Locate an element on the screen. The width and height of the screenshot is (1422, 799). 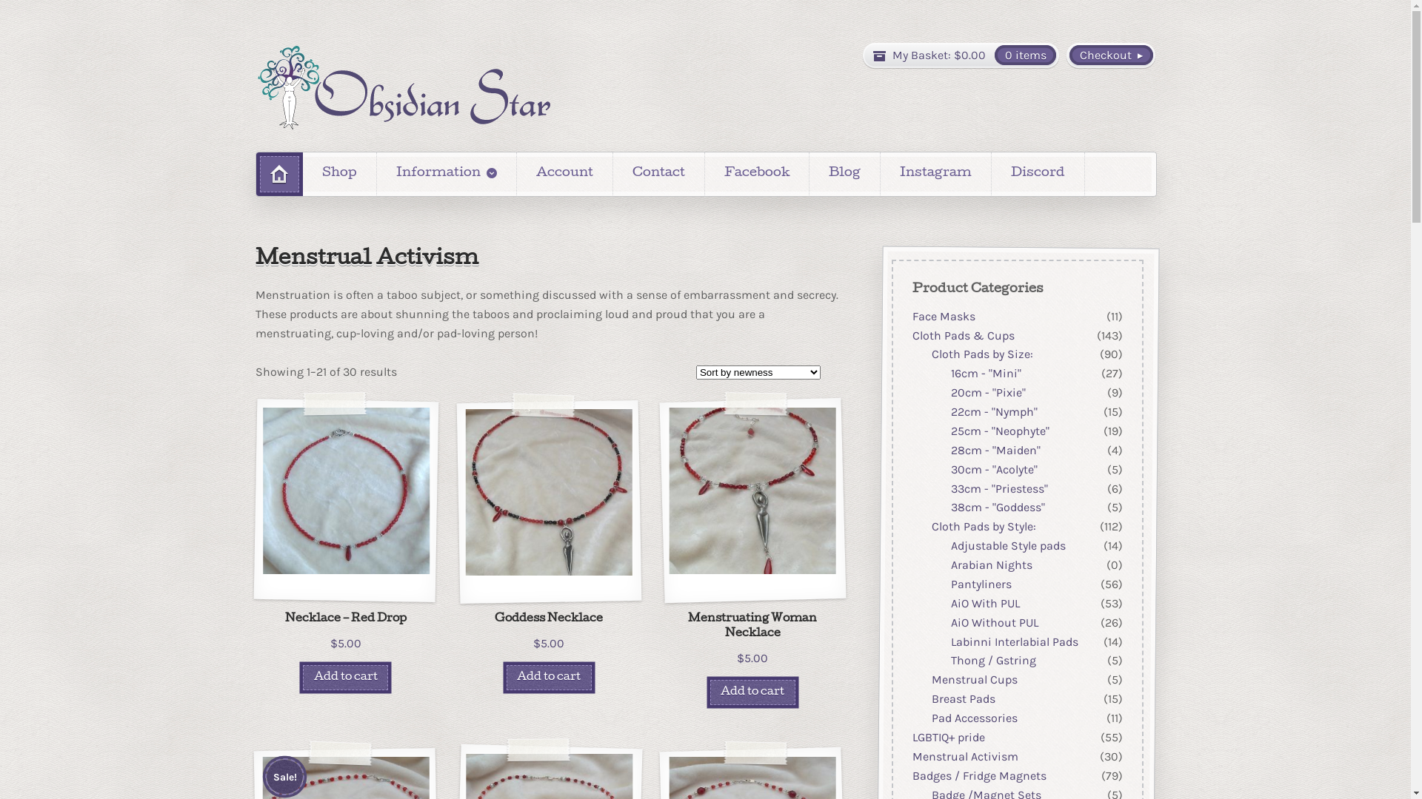
Contact is located at coordinates (659, 174).